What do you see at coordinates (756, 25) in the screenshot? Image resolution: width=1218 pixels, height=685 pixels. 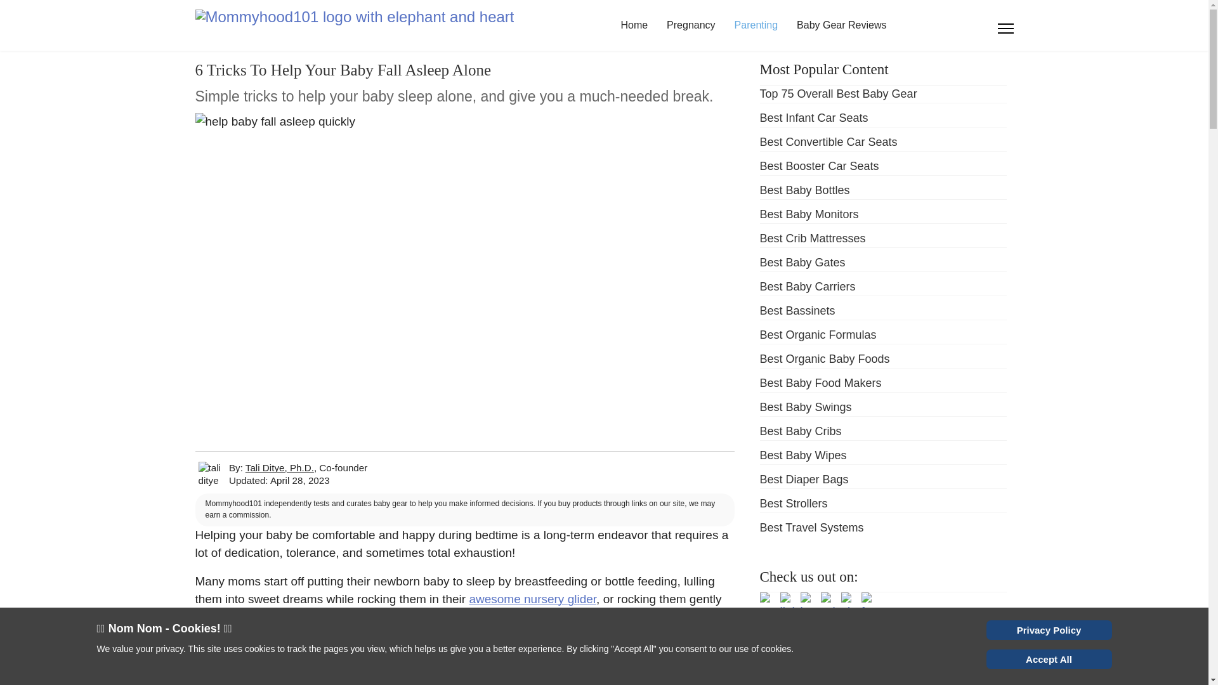 I see `Parenting` at bounding box center [756, 25].